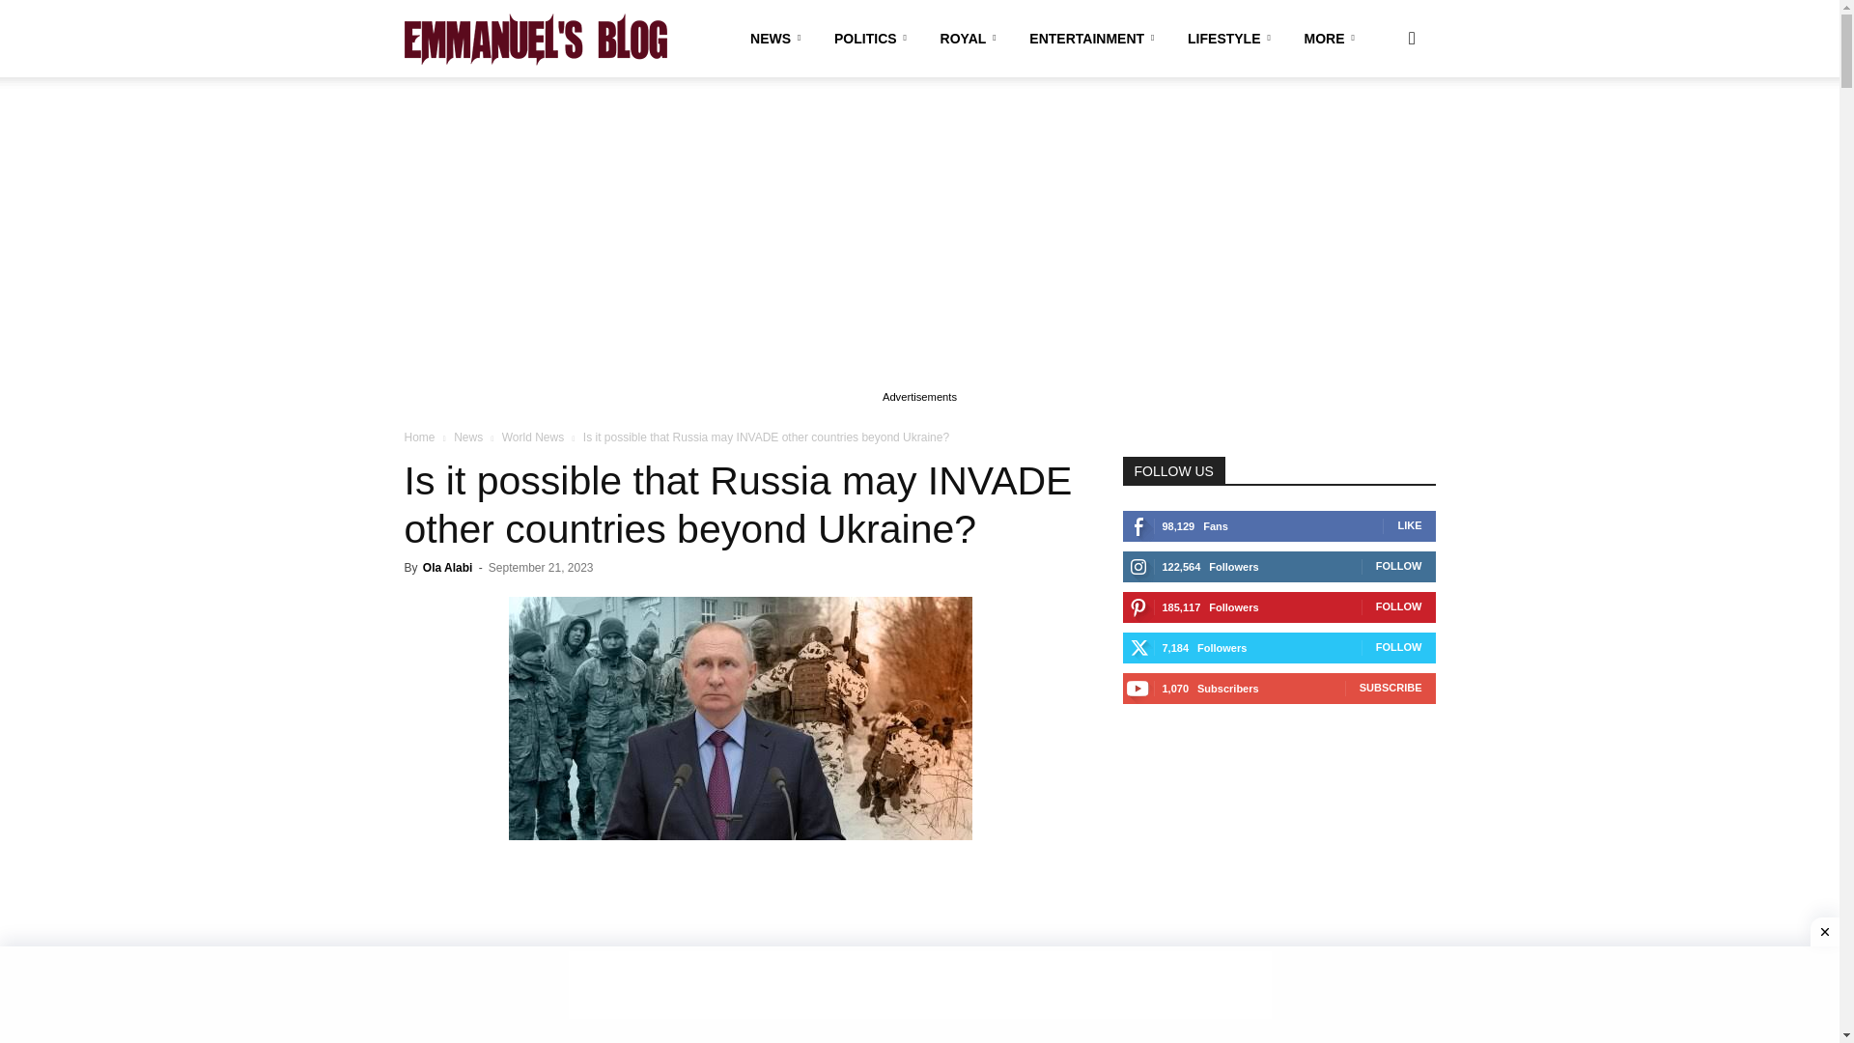 The image size is (1854, 1043). Describe the element at coordinates (467, 437) in the screenshot. I see `View all posts in News` at that location.